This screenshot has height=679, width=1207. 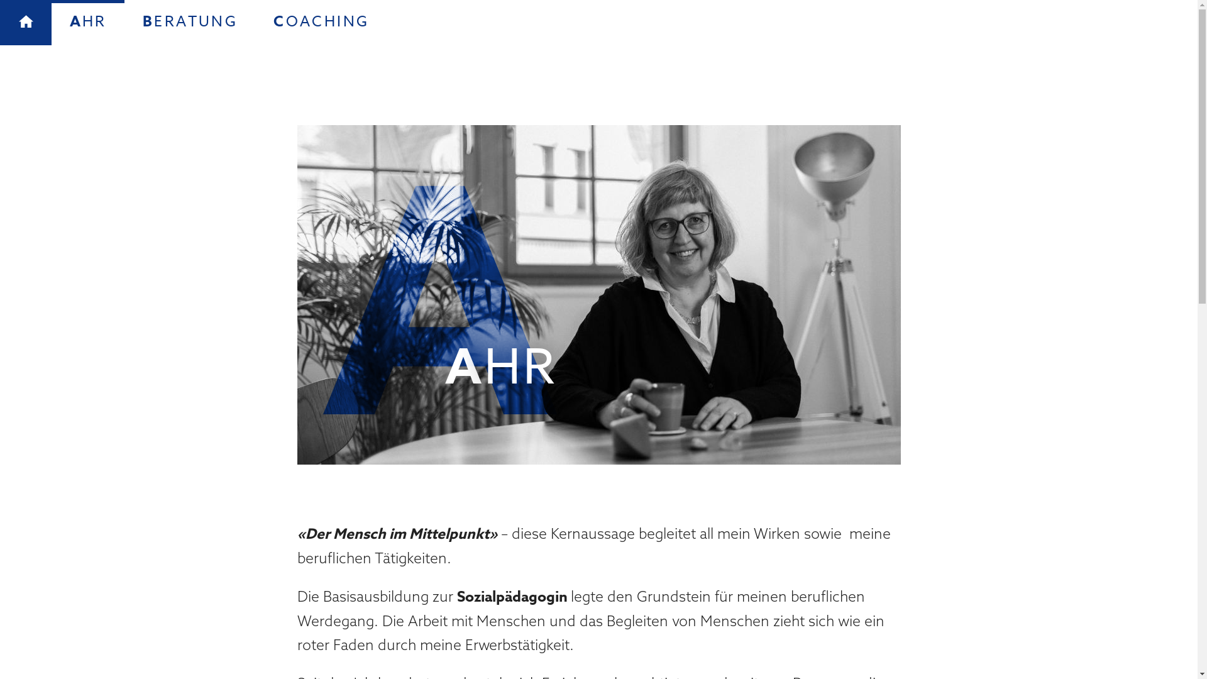 I want to click on BERATUNG, so click(x=190, y=23).